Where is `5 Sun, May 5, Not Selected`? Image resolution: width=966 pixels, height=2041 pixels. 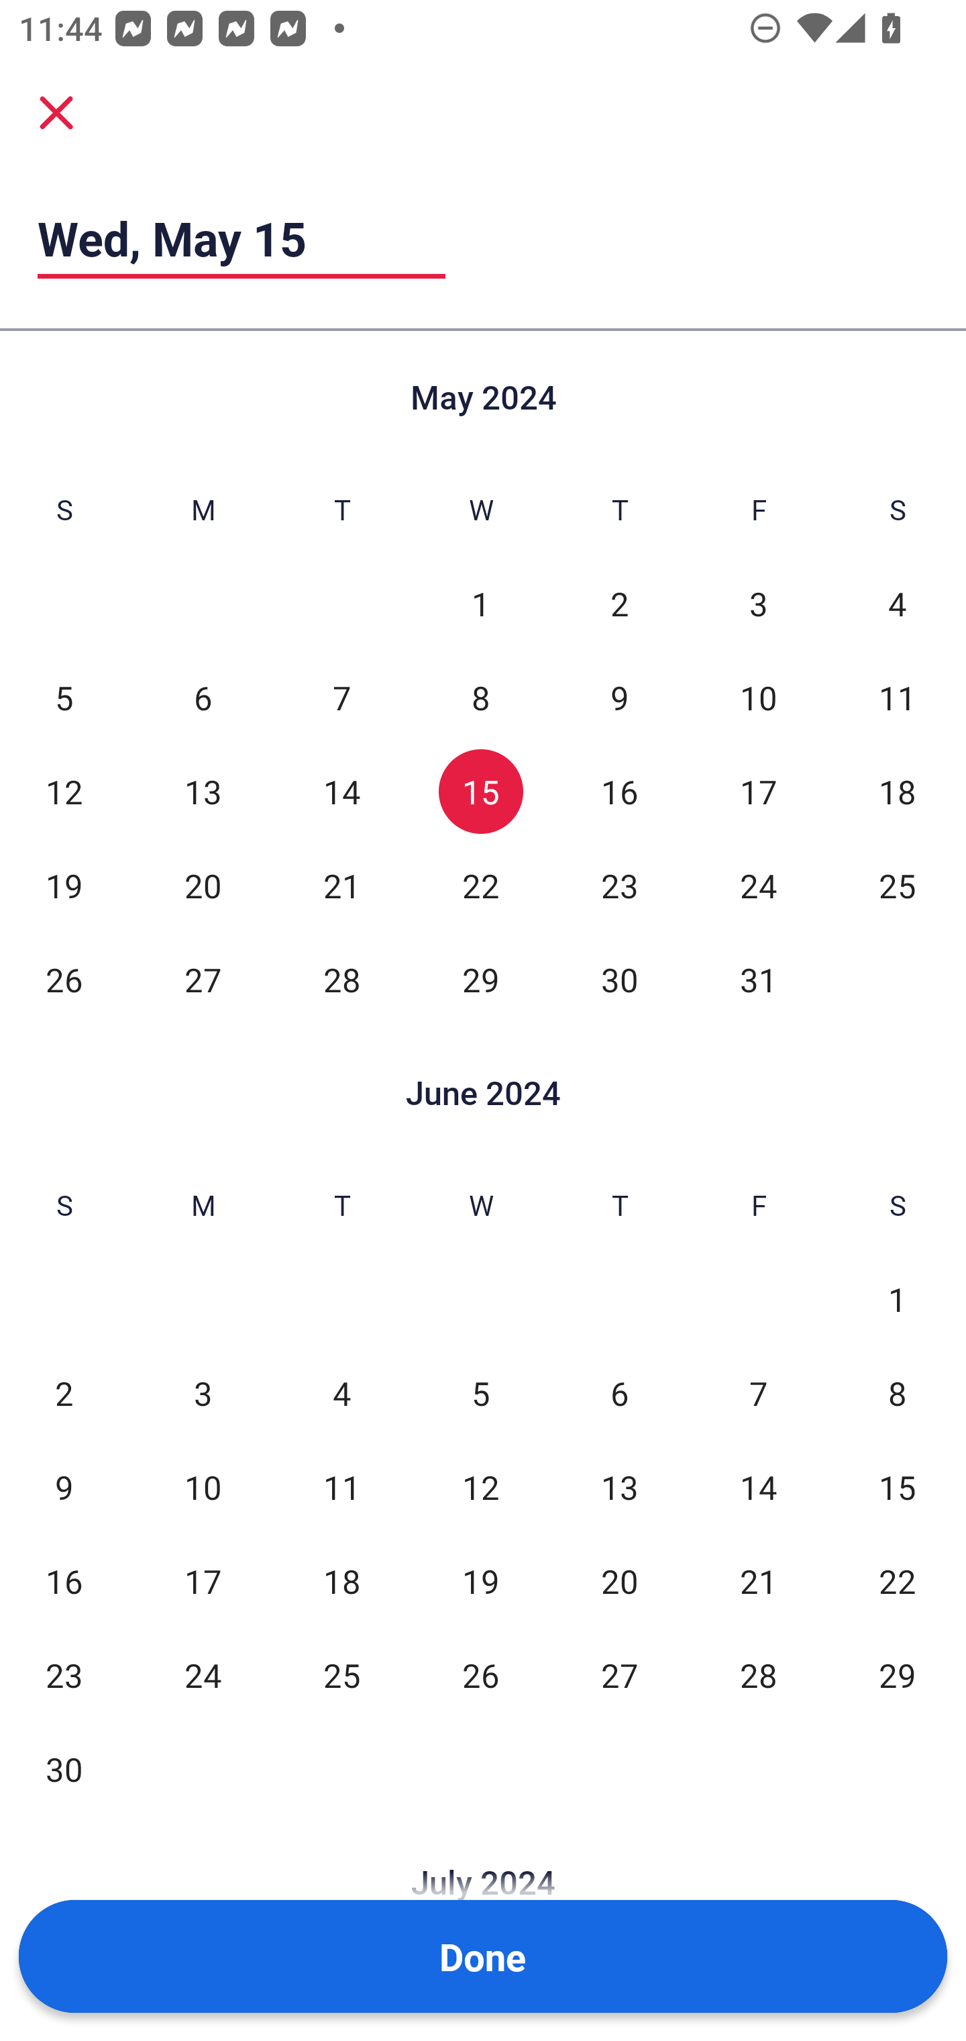
5 Sun, May 5, Not Selected is located at coordinates (64, 698).